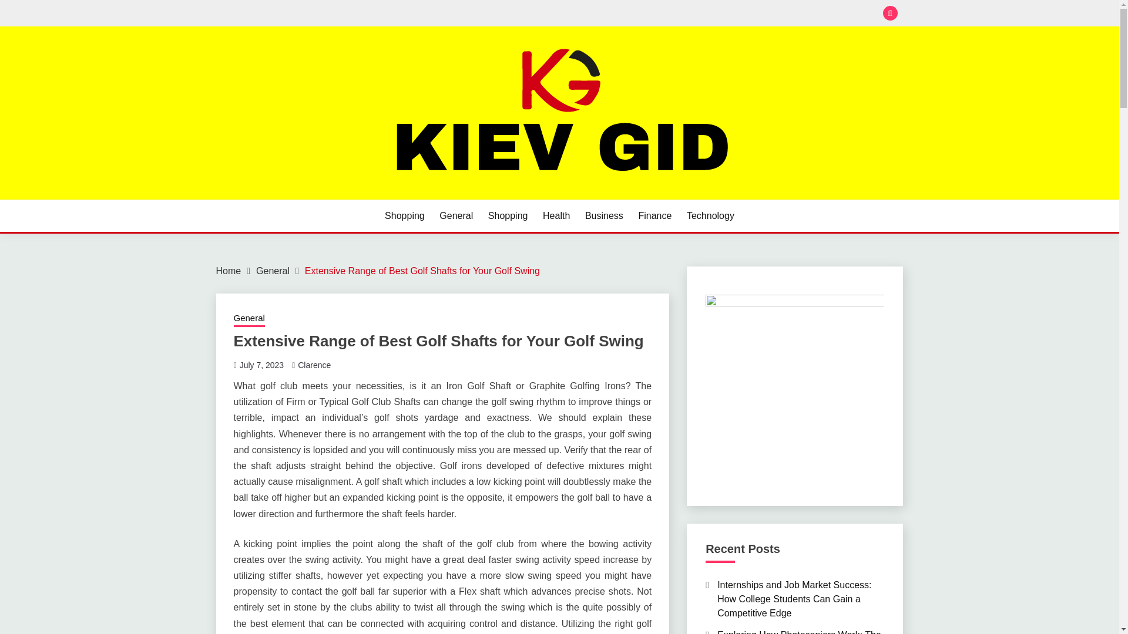  What do you see at coordinates (404, 216) in the screenshot?
I see `Shopping` at bounding box center [404, 216].